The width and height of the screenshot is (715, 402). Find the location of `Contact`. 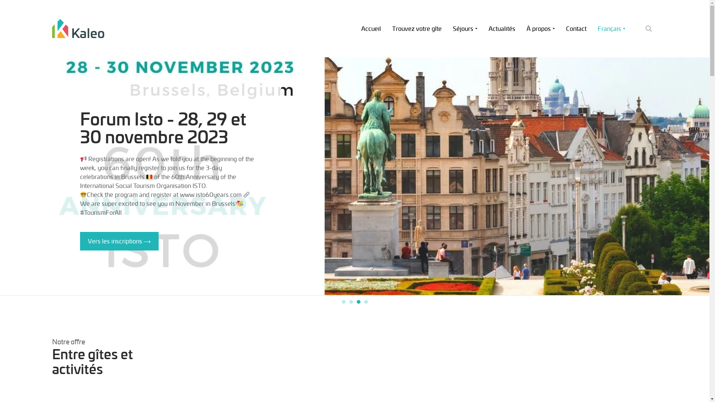

Contact is located at coordinates (576, 28).